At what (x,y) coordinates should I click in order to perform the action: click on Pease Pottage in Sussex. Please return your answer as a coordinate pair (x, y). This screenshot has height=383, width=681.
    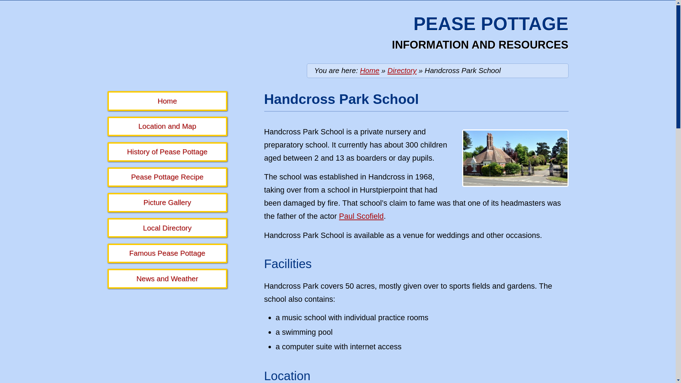
    Looking at the image, I should click on (370, 70).